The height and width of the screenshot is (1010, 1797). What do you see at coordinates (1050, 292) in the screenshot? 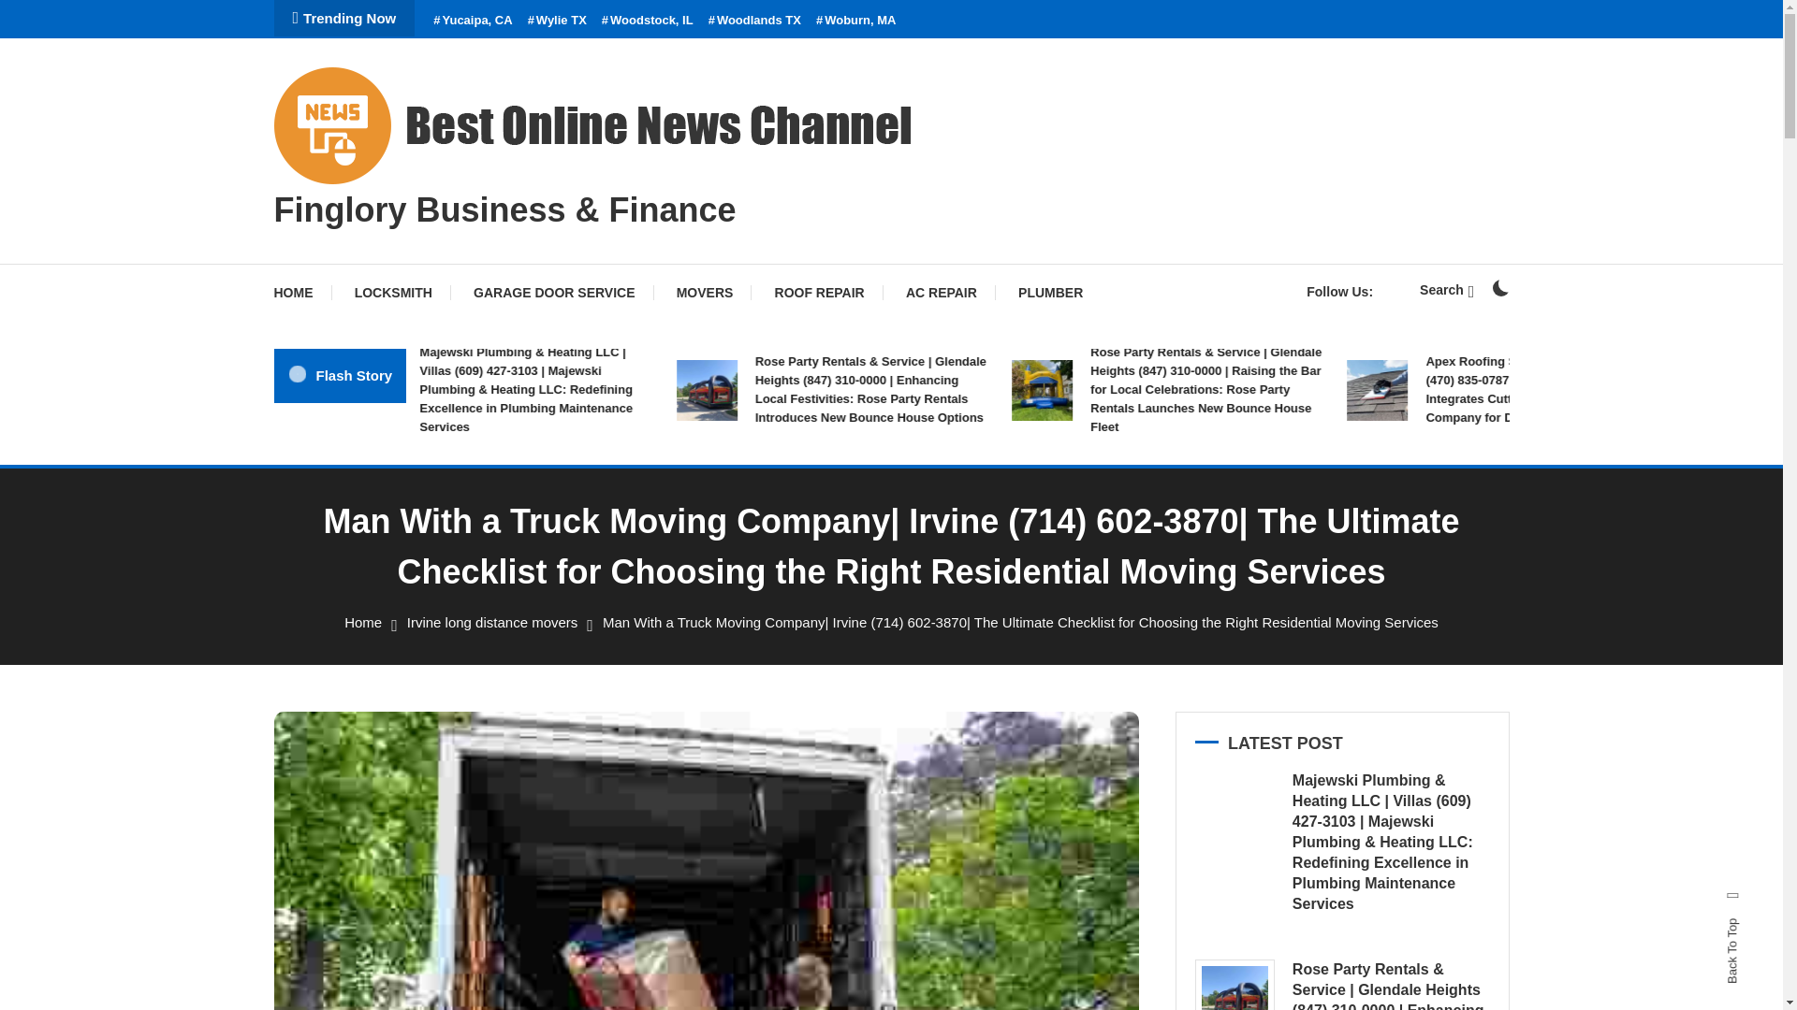
I see `PLUMBER` at bounding box center [1050, 292].